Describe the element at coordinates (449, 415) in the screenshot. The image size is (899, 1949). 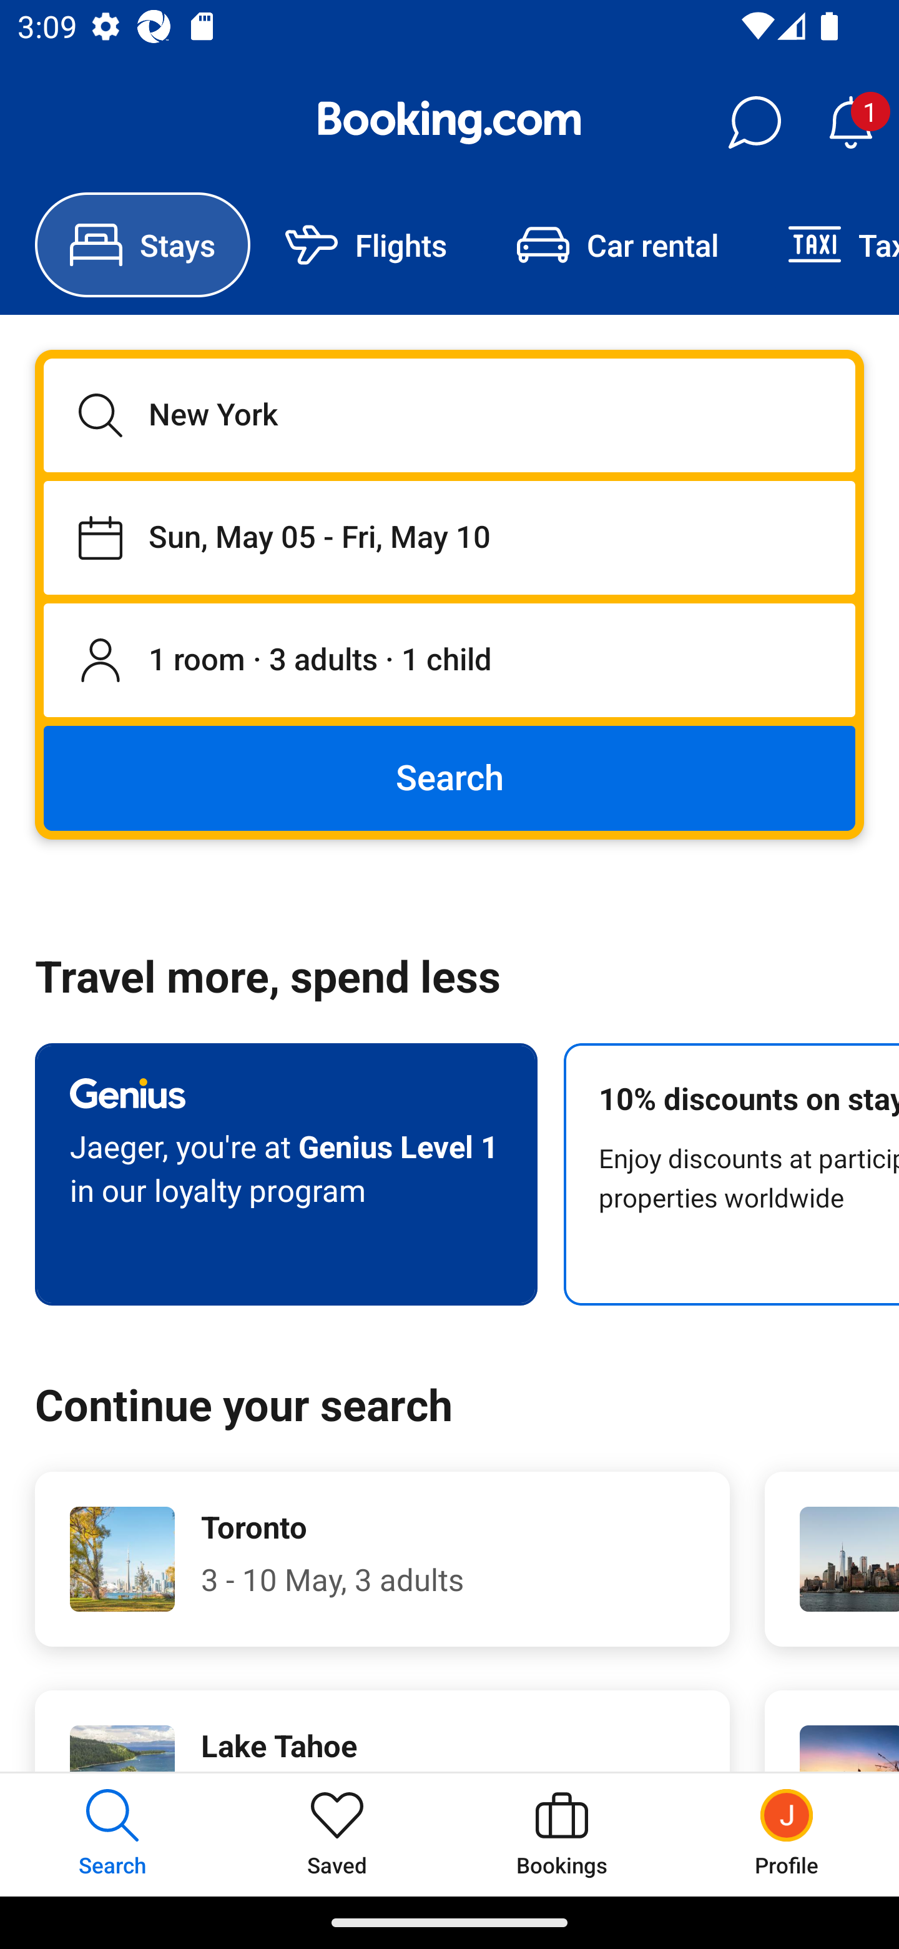
I see `New York` at that location.